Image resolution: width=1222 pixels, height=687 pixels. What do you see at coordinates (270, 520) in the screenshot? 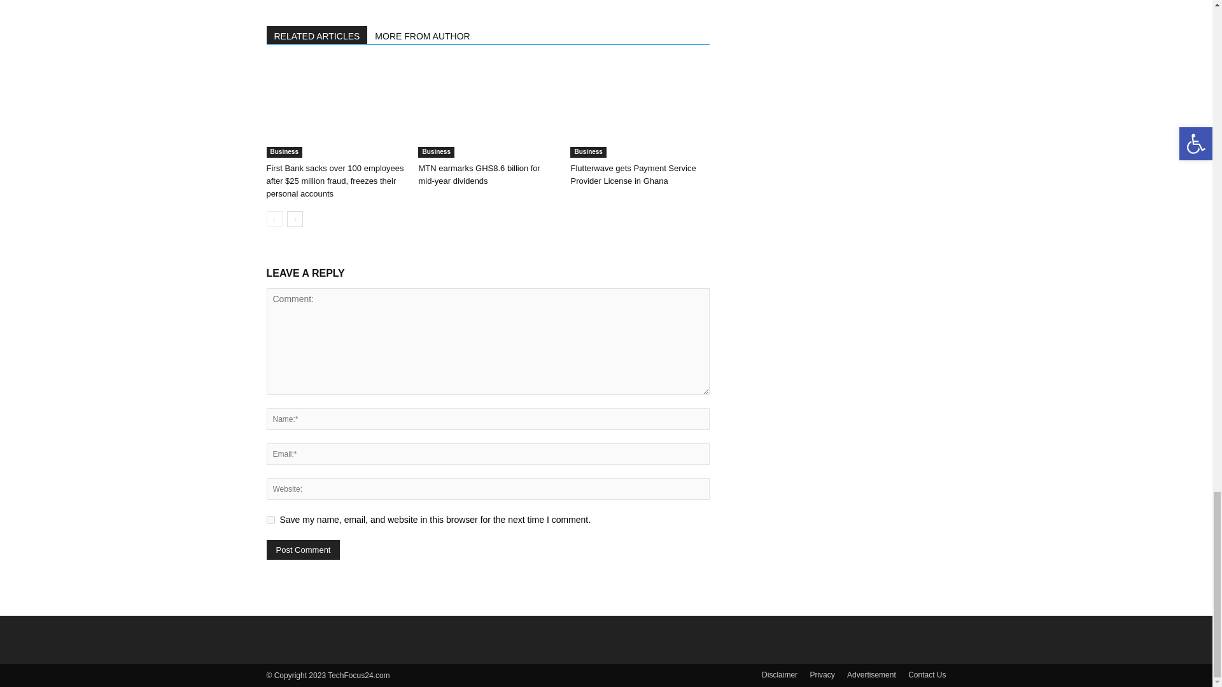
I see `yes` at bounding box center [270, 520].